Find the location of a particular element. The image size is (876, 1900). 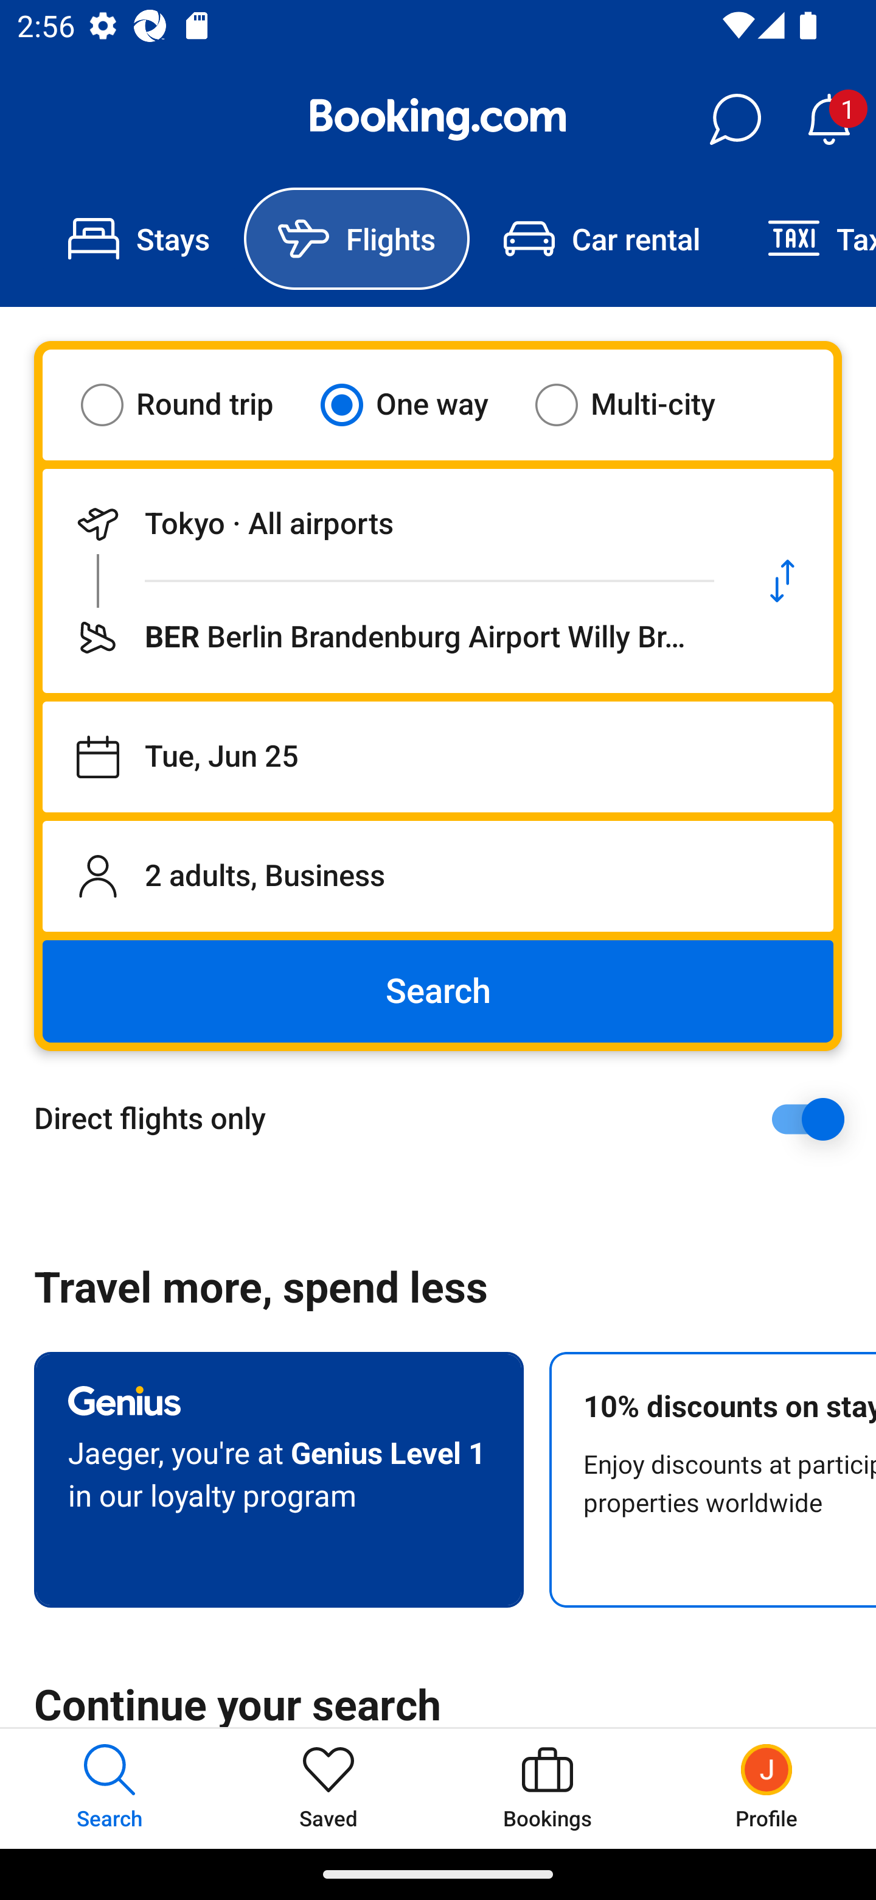

Departing on Tue, Jun 25 is located at coordinates (438, 757).